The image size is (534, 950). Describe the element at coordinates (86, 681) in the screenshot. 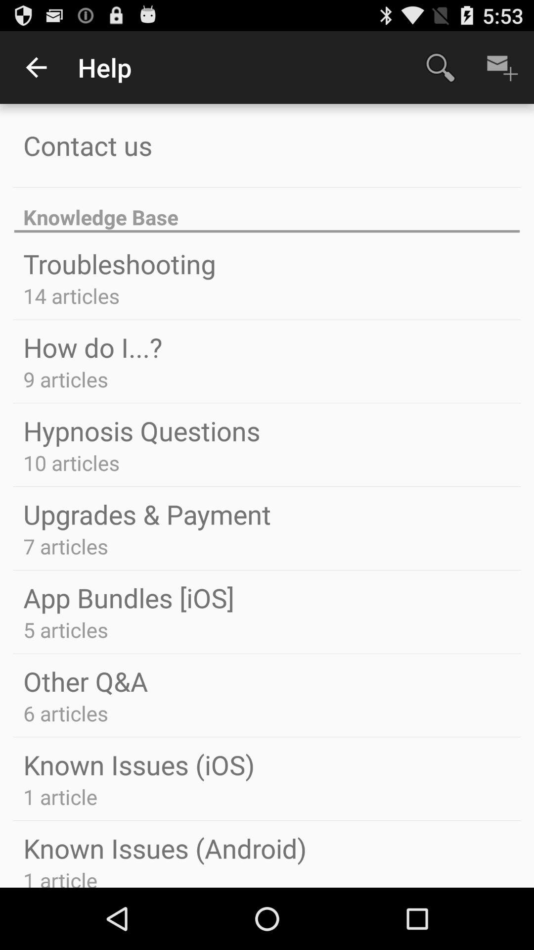

I see `jump until the other q&a icon` at that location.